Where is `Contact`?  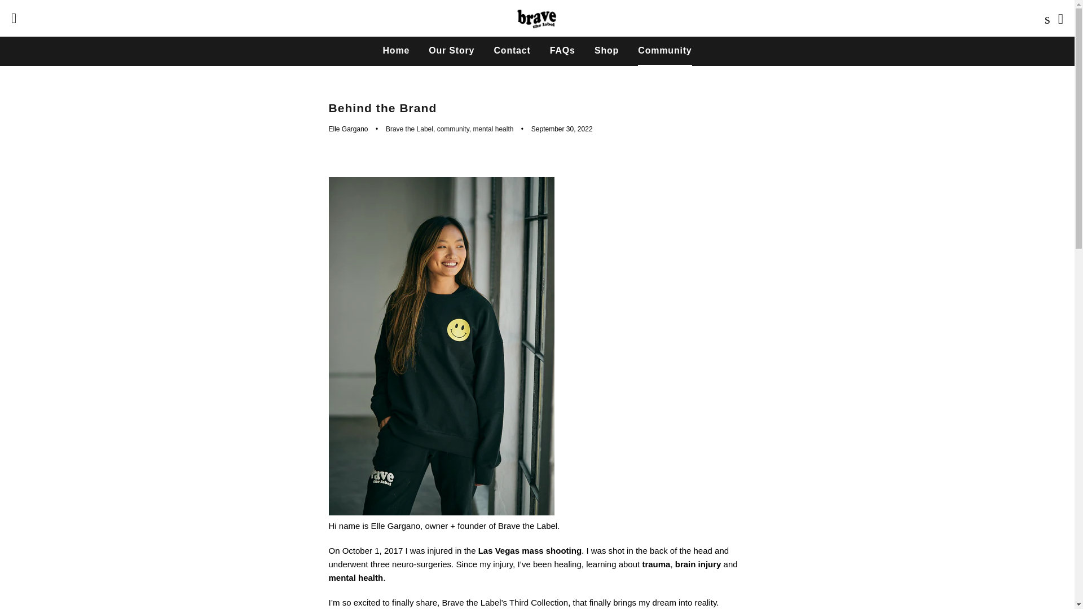
Contact is located at coordinates (512, 50).